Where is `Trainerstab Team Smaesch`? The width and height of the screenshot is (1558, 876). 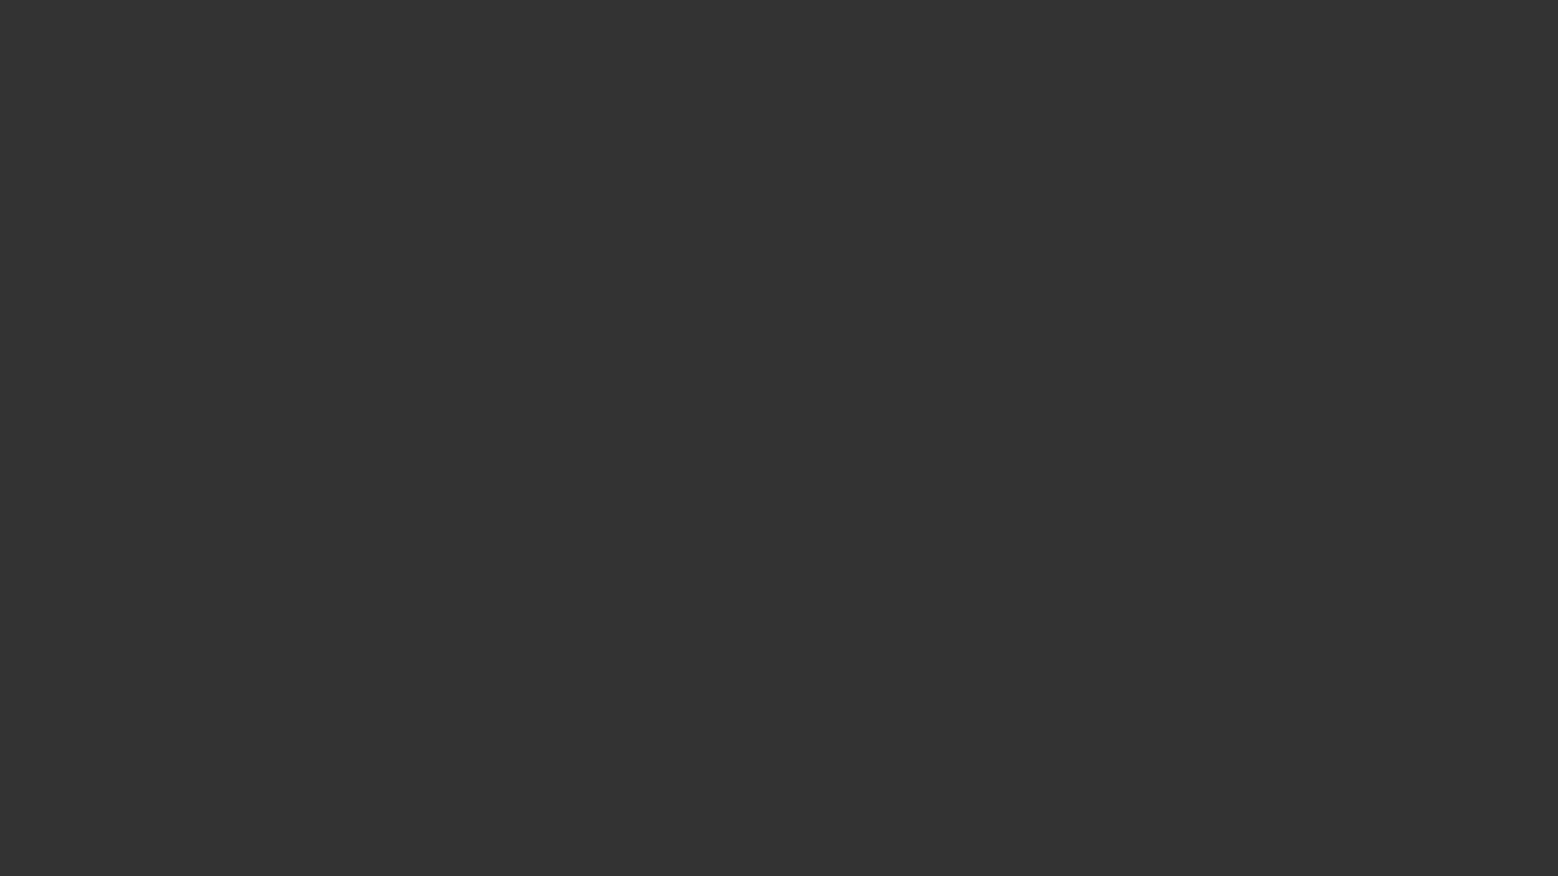
Trainerstab Team Smaesch is located at coordinates (135, 229).